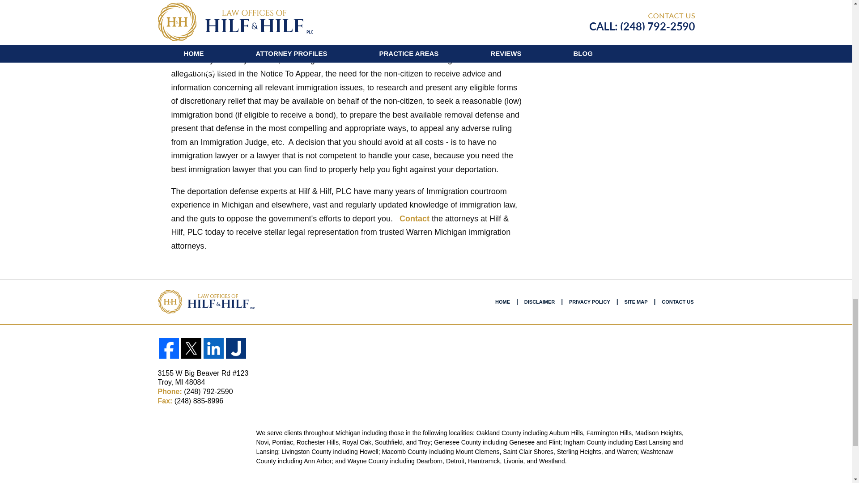 Image resolution: width=859 pixels, height=483 pixels. I want to click on CONTACT US, so click(677, 302).